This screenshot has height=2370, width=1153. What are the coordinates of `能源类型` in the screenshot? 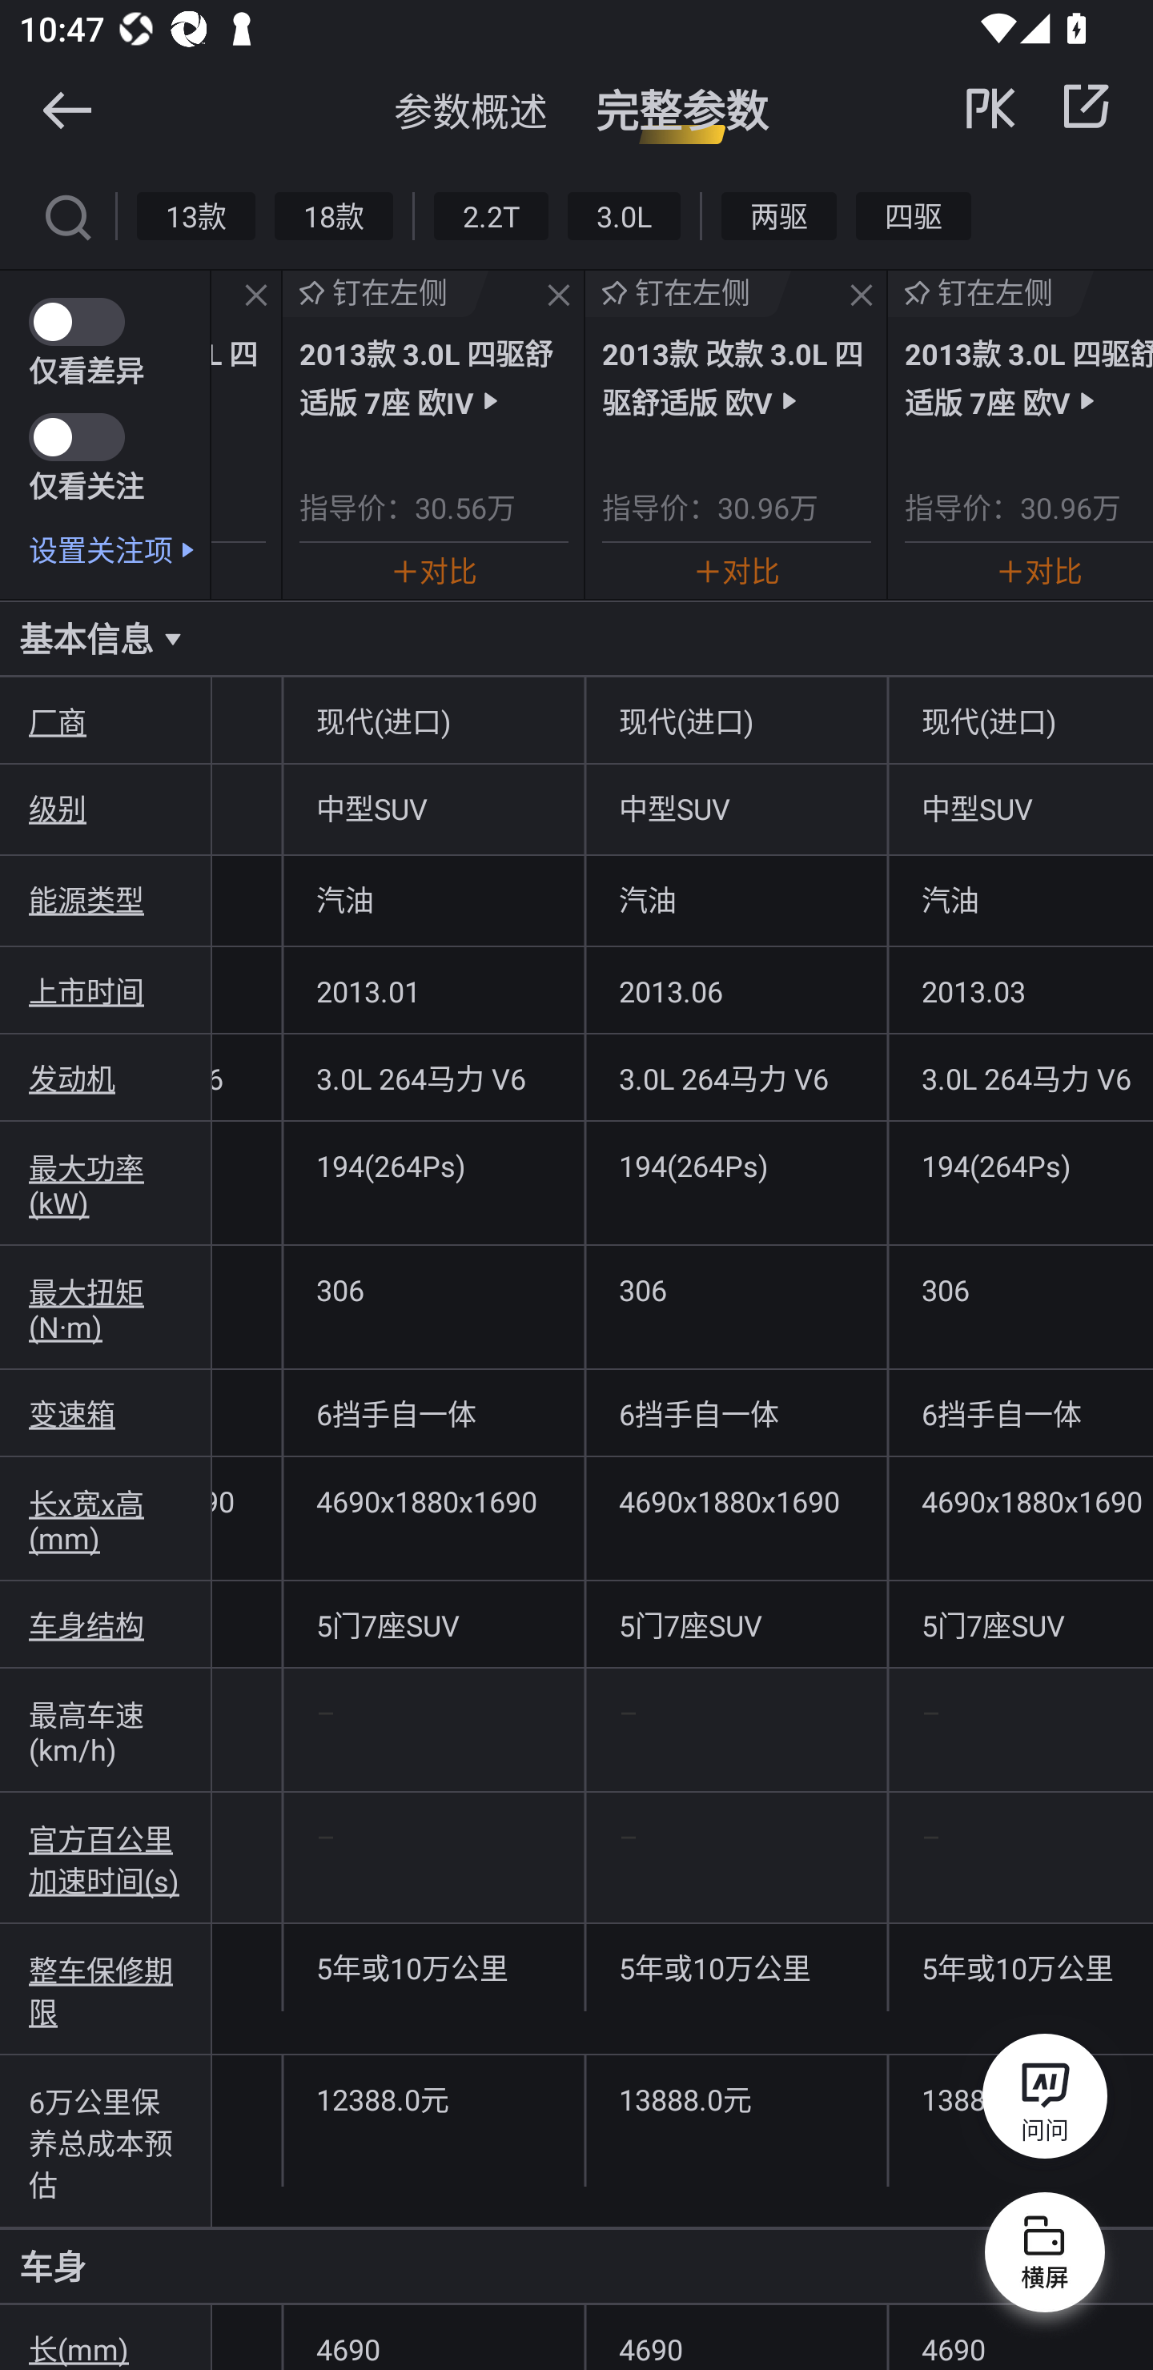 It's located at (106, 899).